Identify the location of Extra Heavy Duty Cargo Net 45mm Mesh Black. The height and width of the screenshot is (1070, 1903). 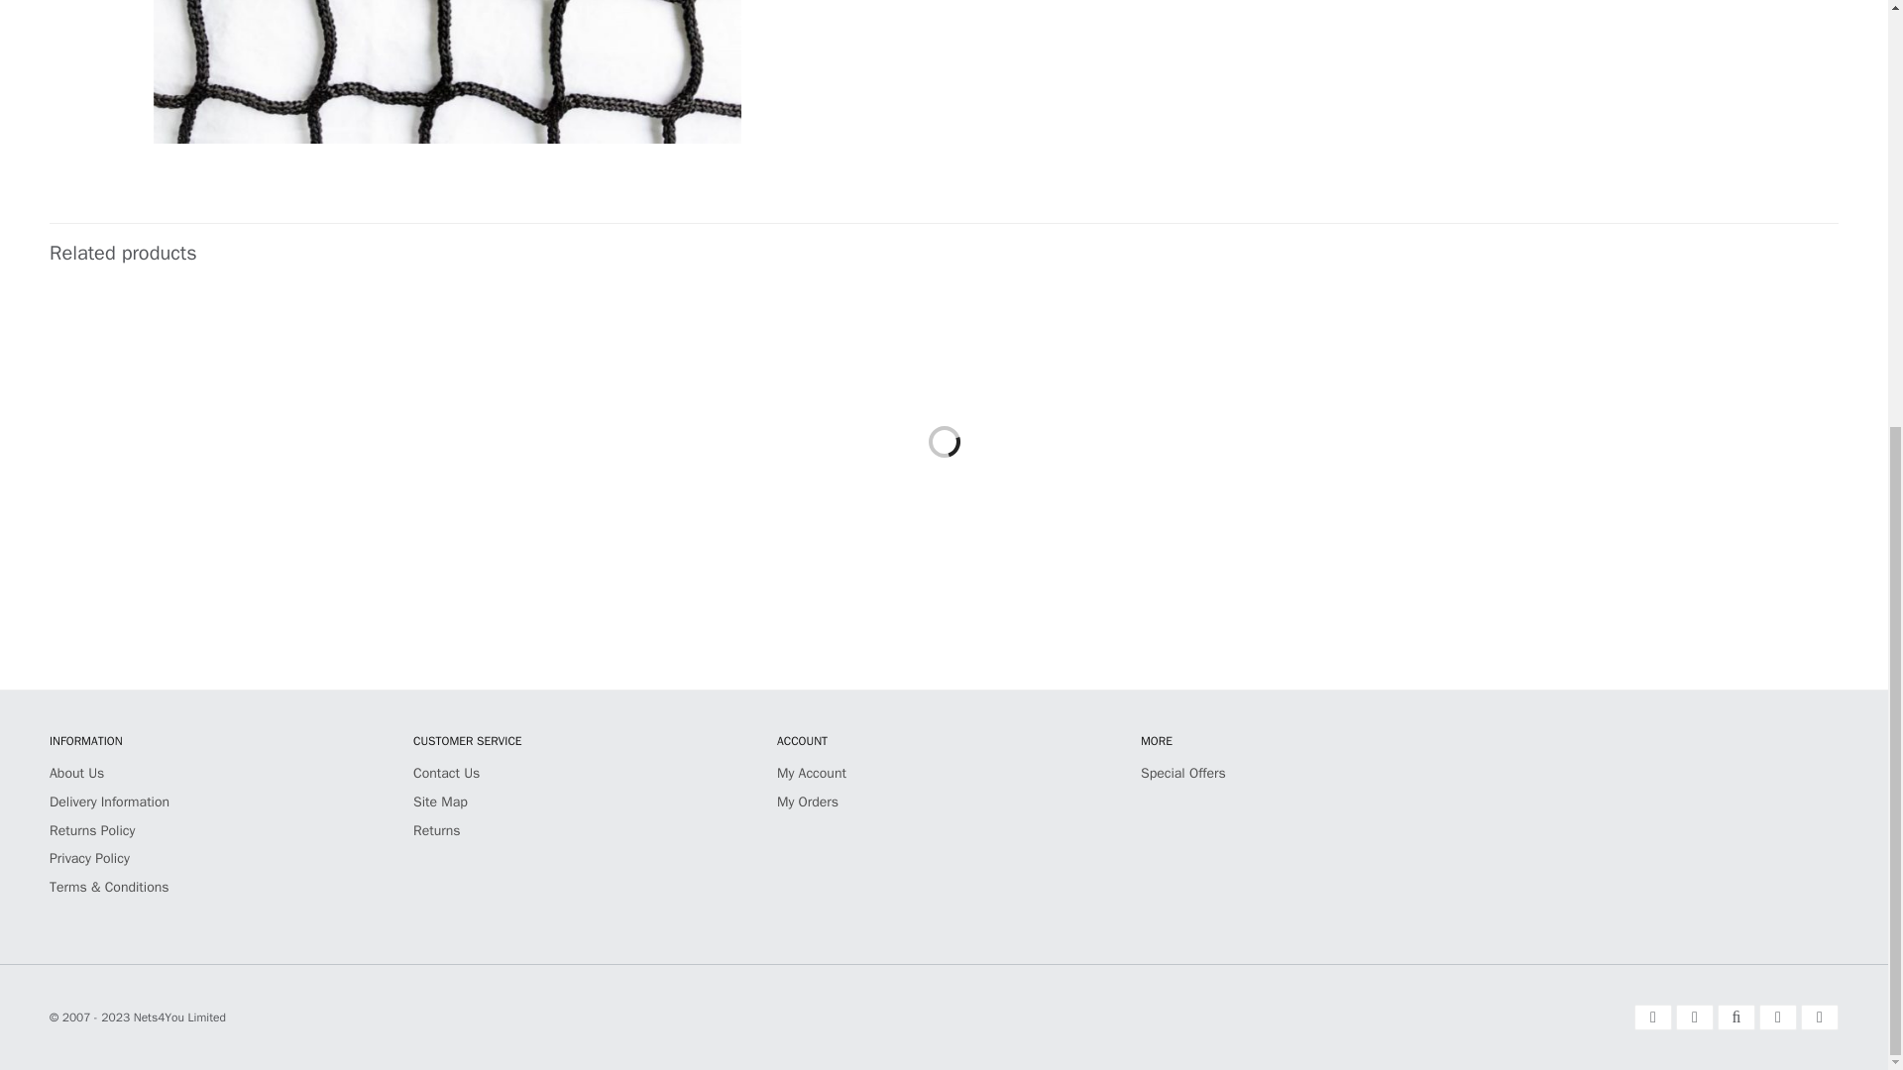
(792, 430).